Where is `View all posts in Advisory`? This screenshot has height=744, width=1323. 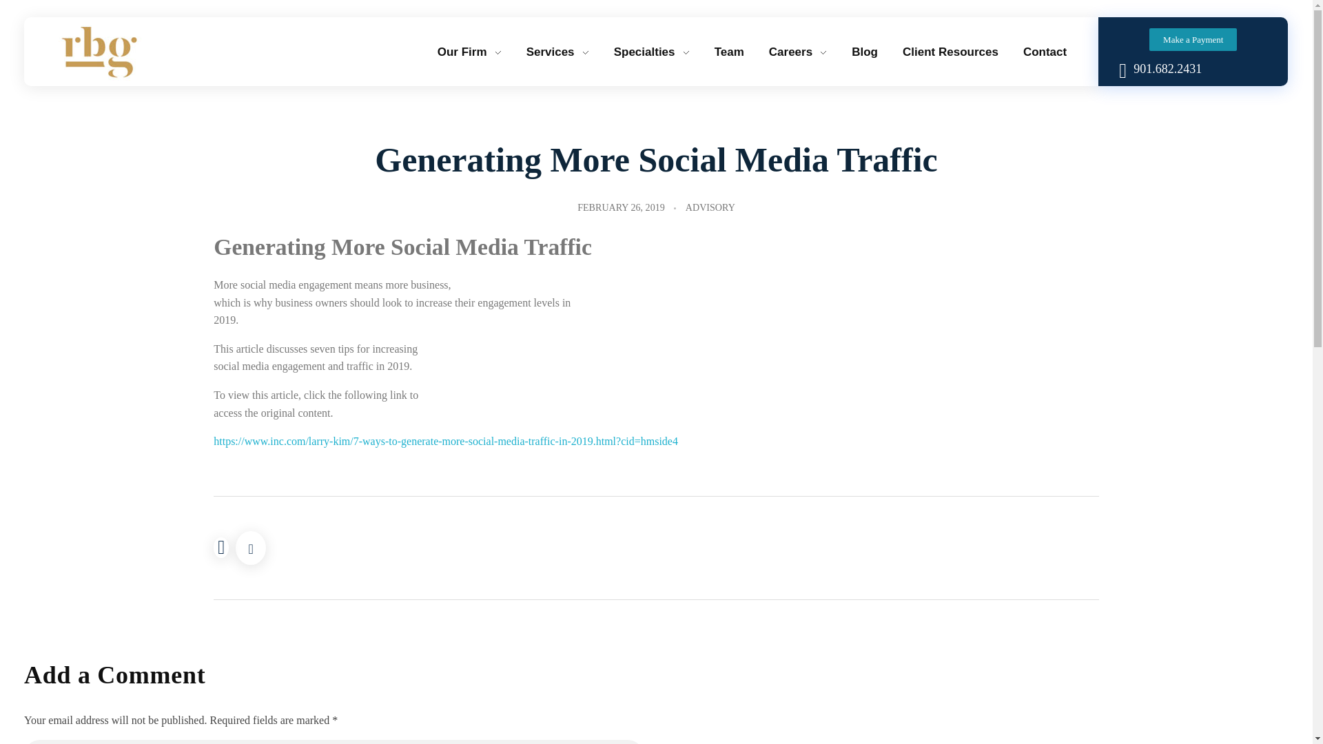 View all posts in Advisory is located at coordinates (710, 207).